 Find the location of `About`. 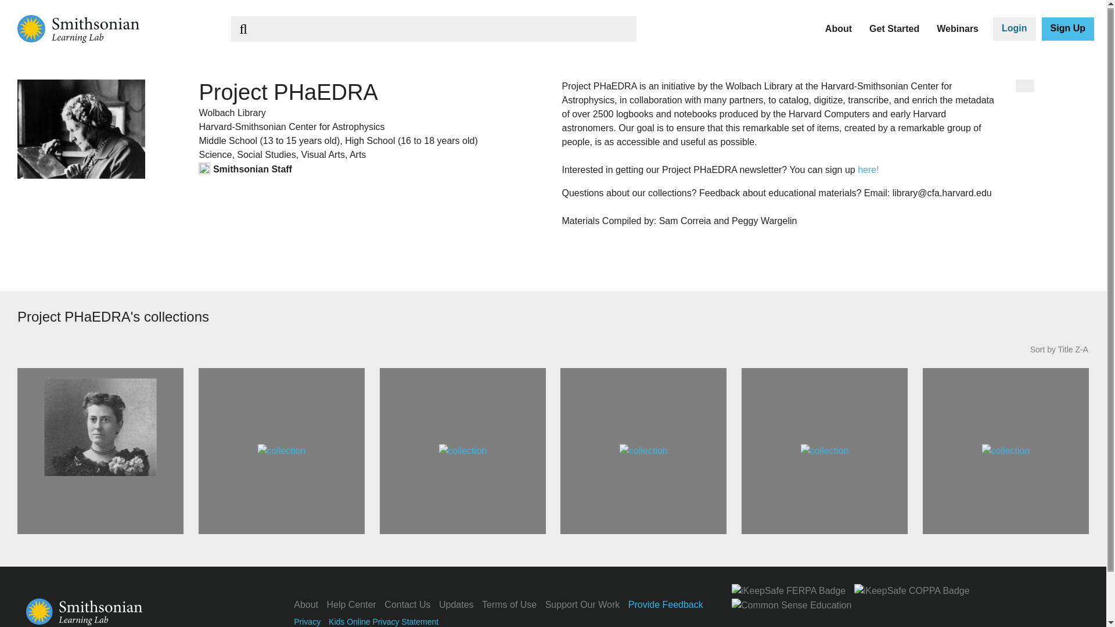

About is located at coordinates (838, 28).